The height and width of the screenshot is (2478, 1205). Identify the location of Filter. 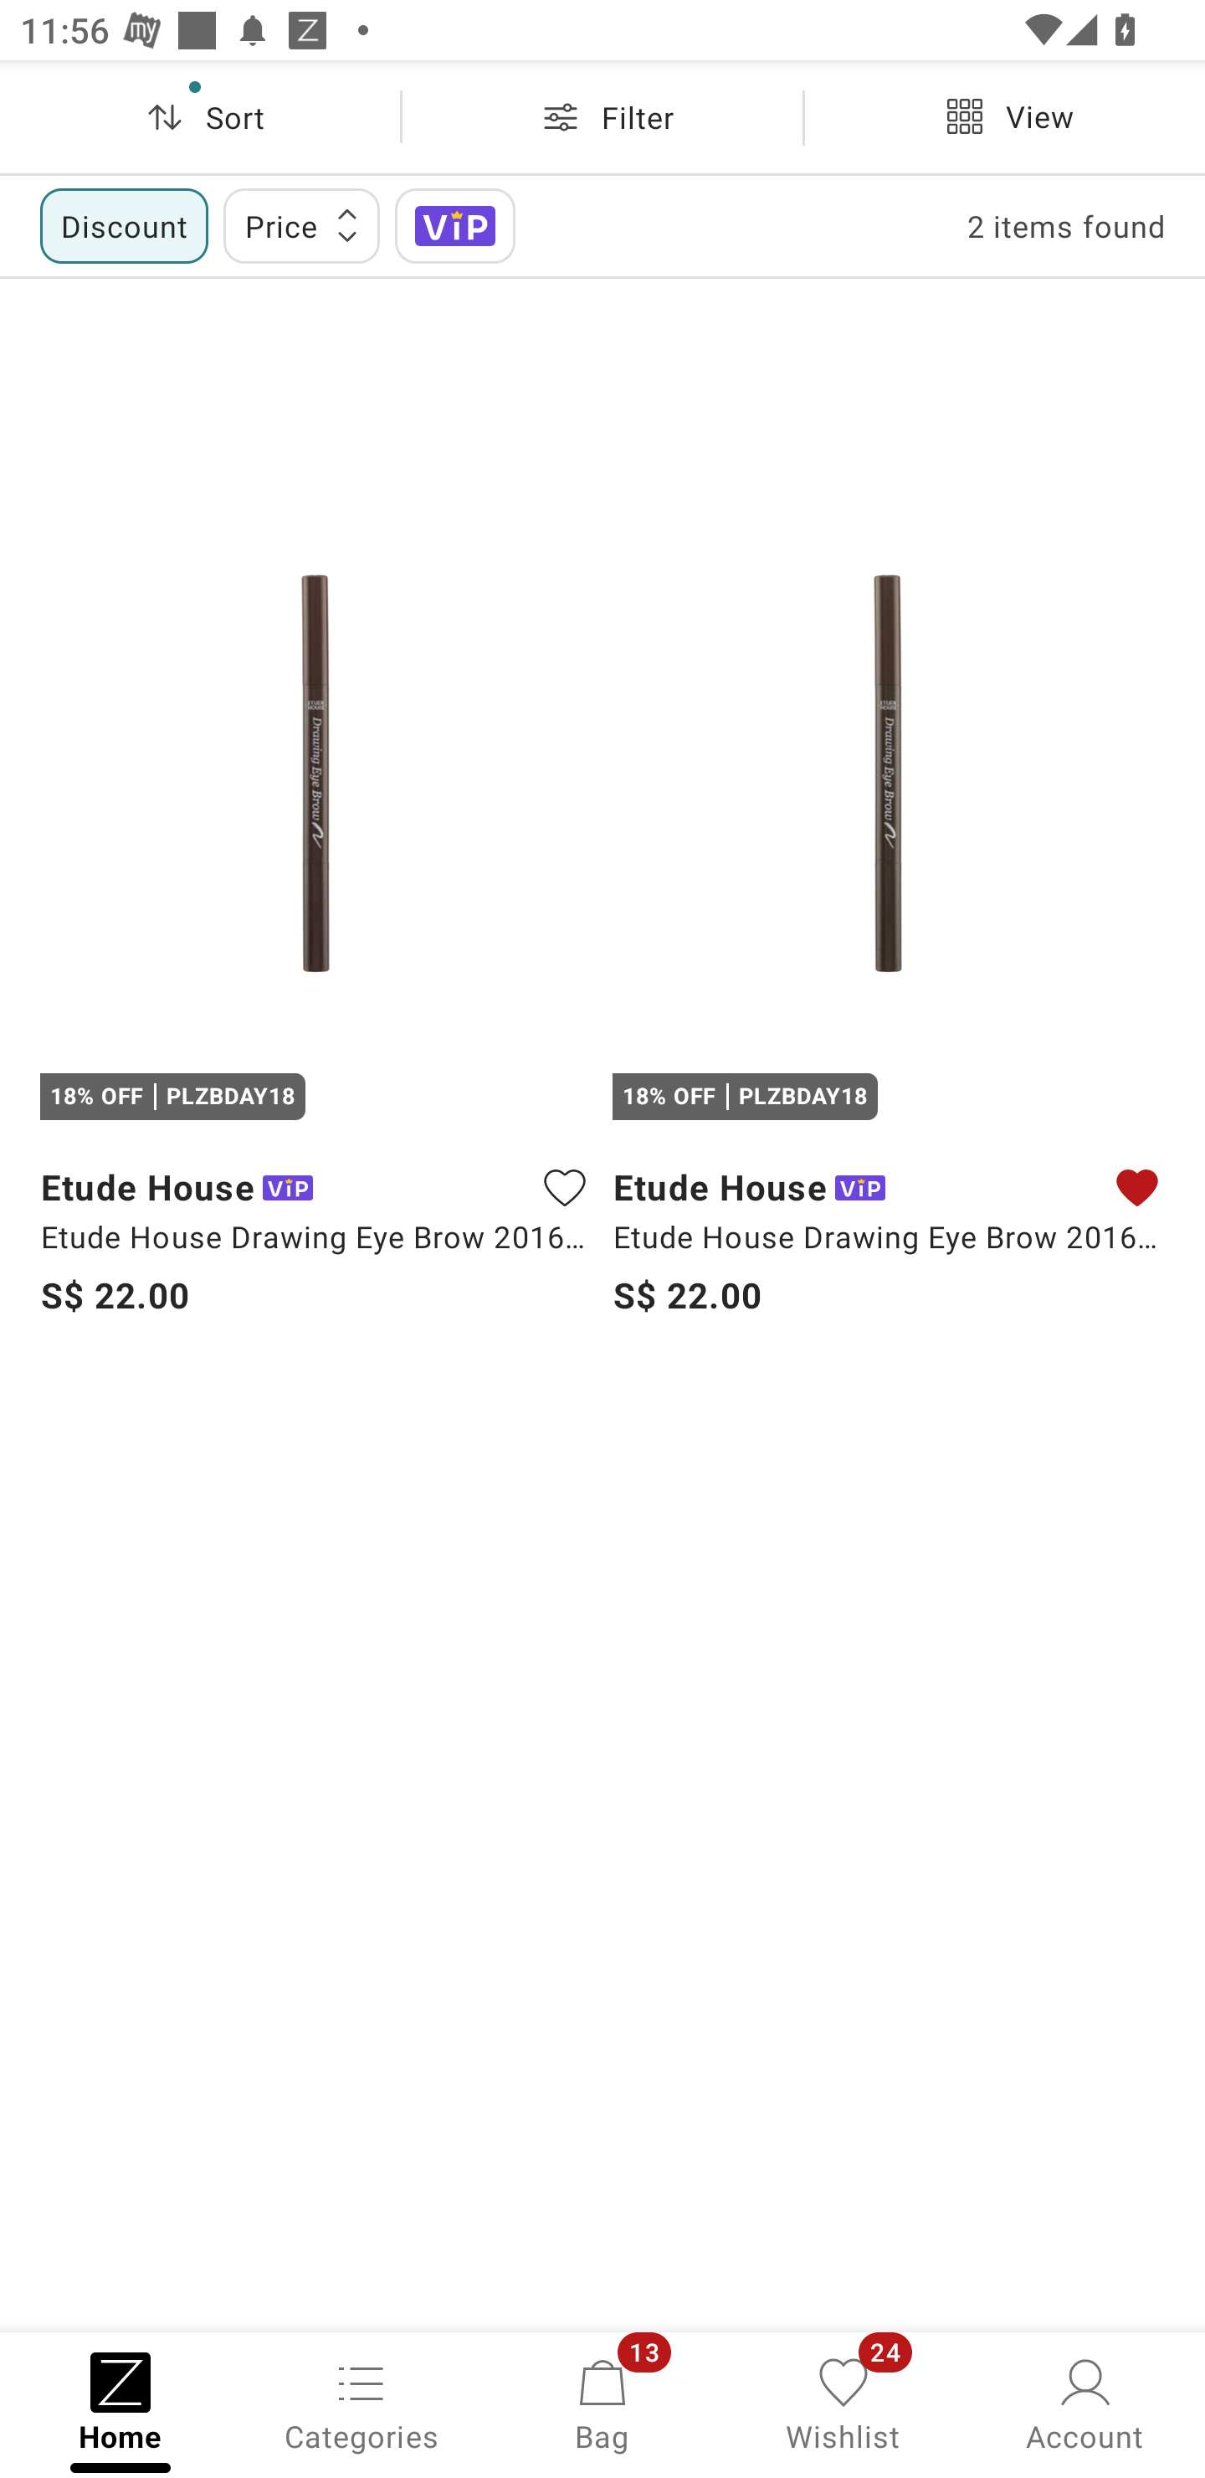
(602, 116).